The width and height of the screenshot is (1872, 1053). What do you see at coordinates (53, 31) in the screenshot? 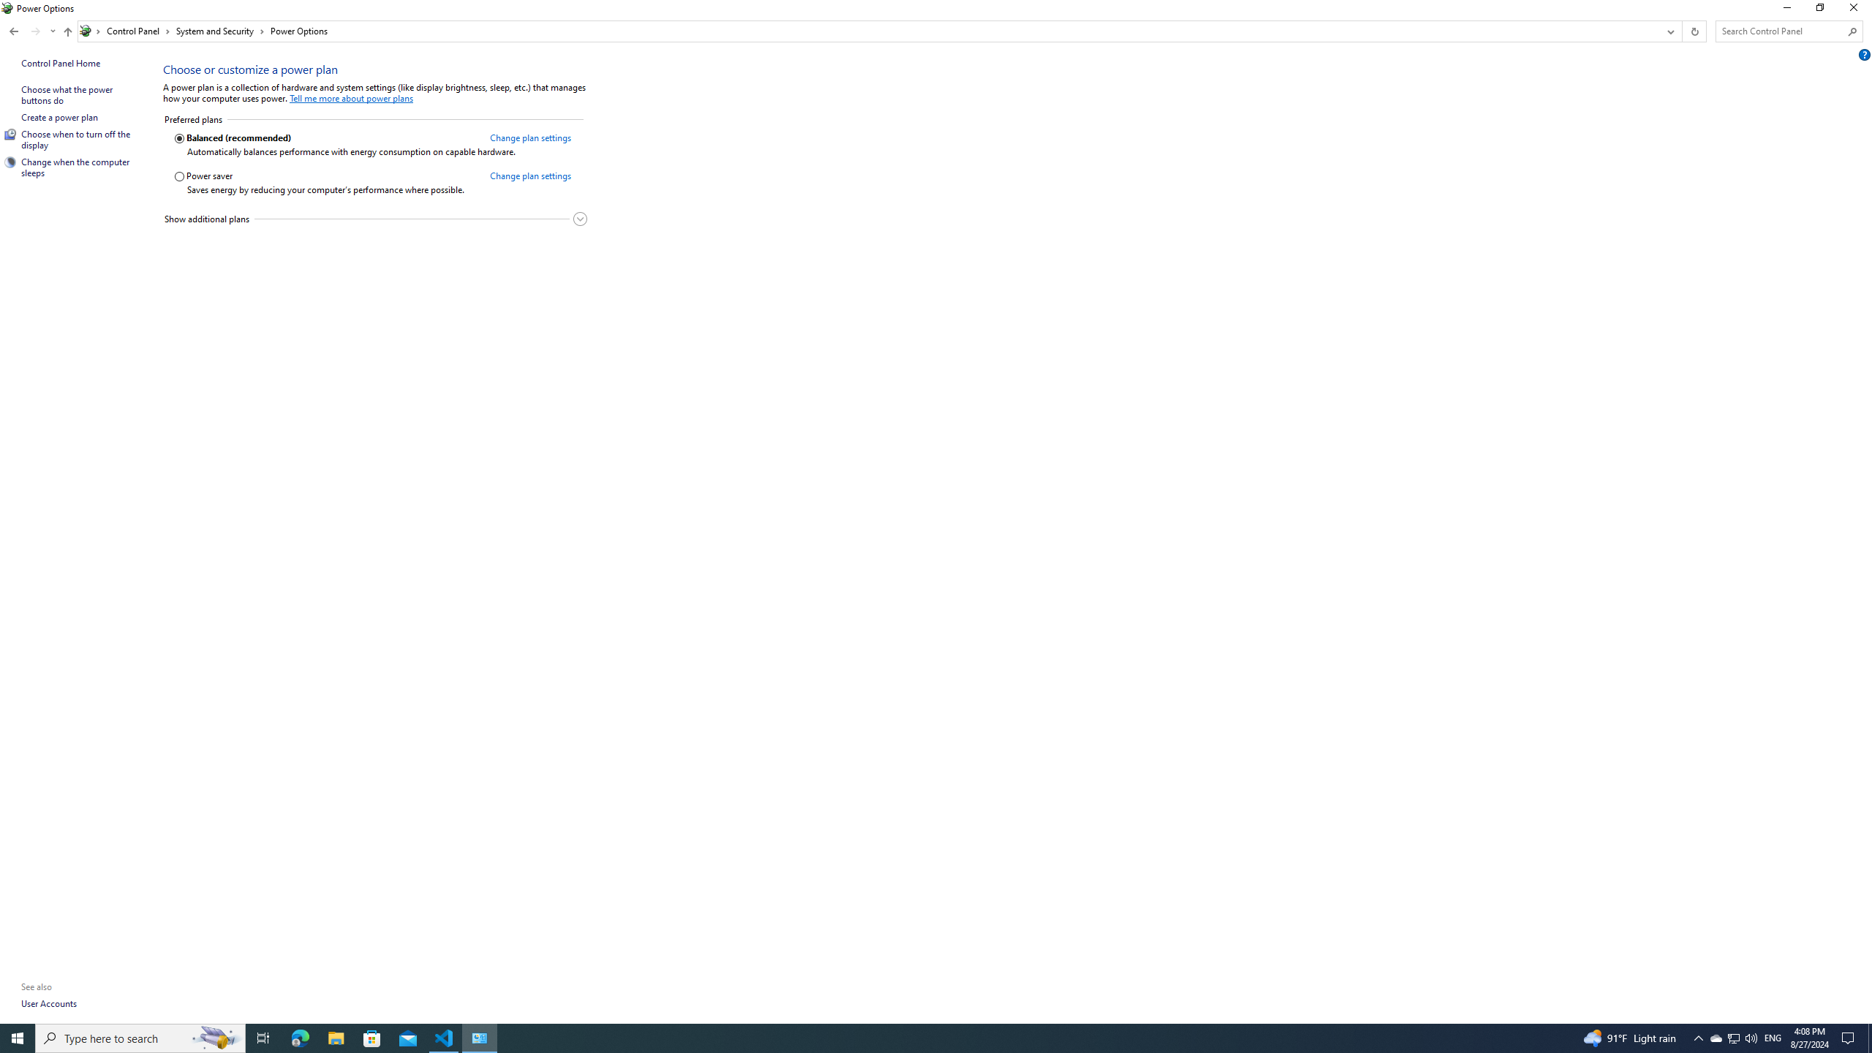
I see `Recent locations` at bounding box center [53, 31].